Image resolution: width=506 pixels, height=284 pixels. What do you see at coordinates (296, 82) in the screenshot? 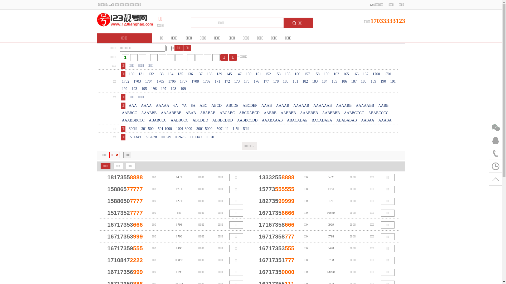
I see `181` at bounding box center [296, 82].